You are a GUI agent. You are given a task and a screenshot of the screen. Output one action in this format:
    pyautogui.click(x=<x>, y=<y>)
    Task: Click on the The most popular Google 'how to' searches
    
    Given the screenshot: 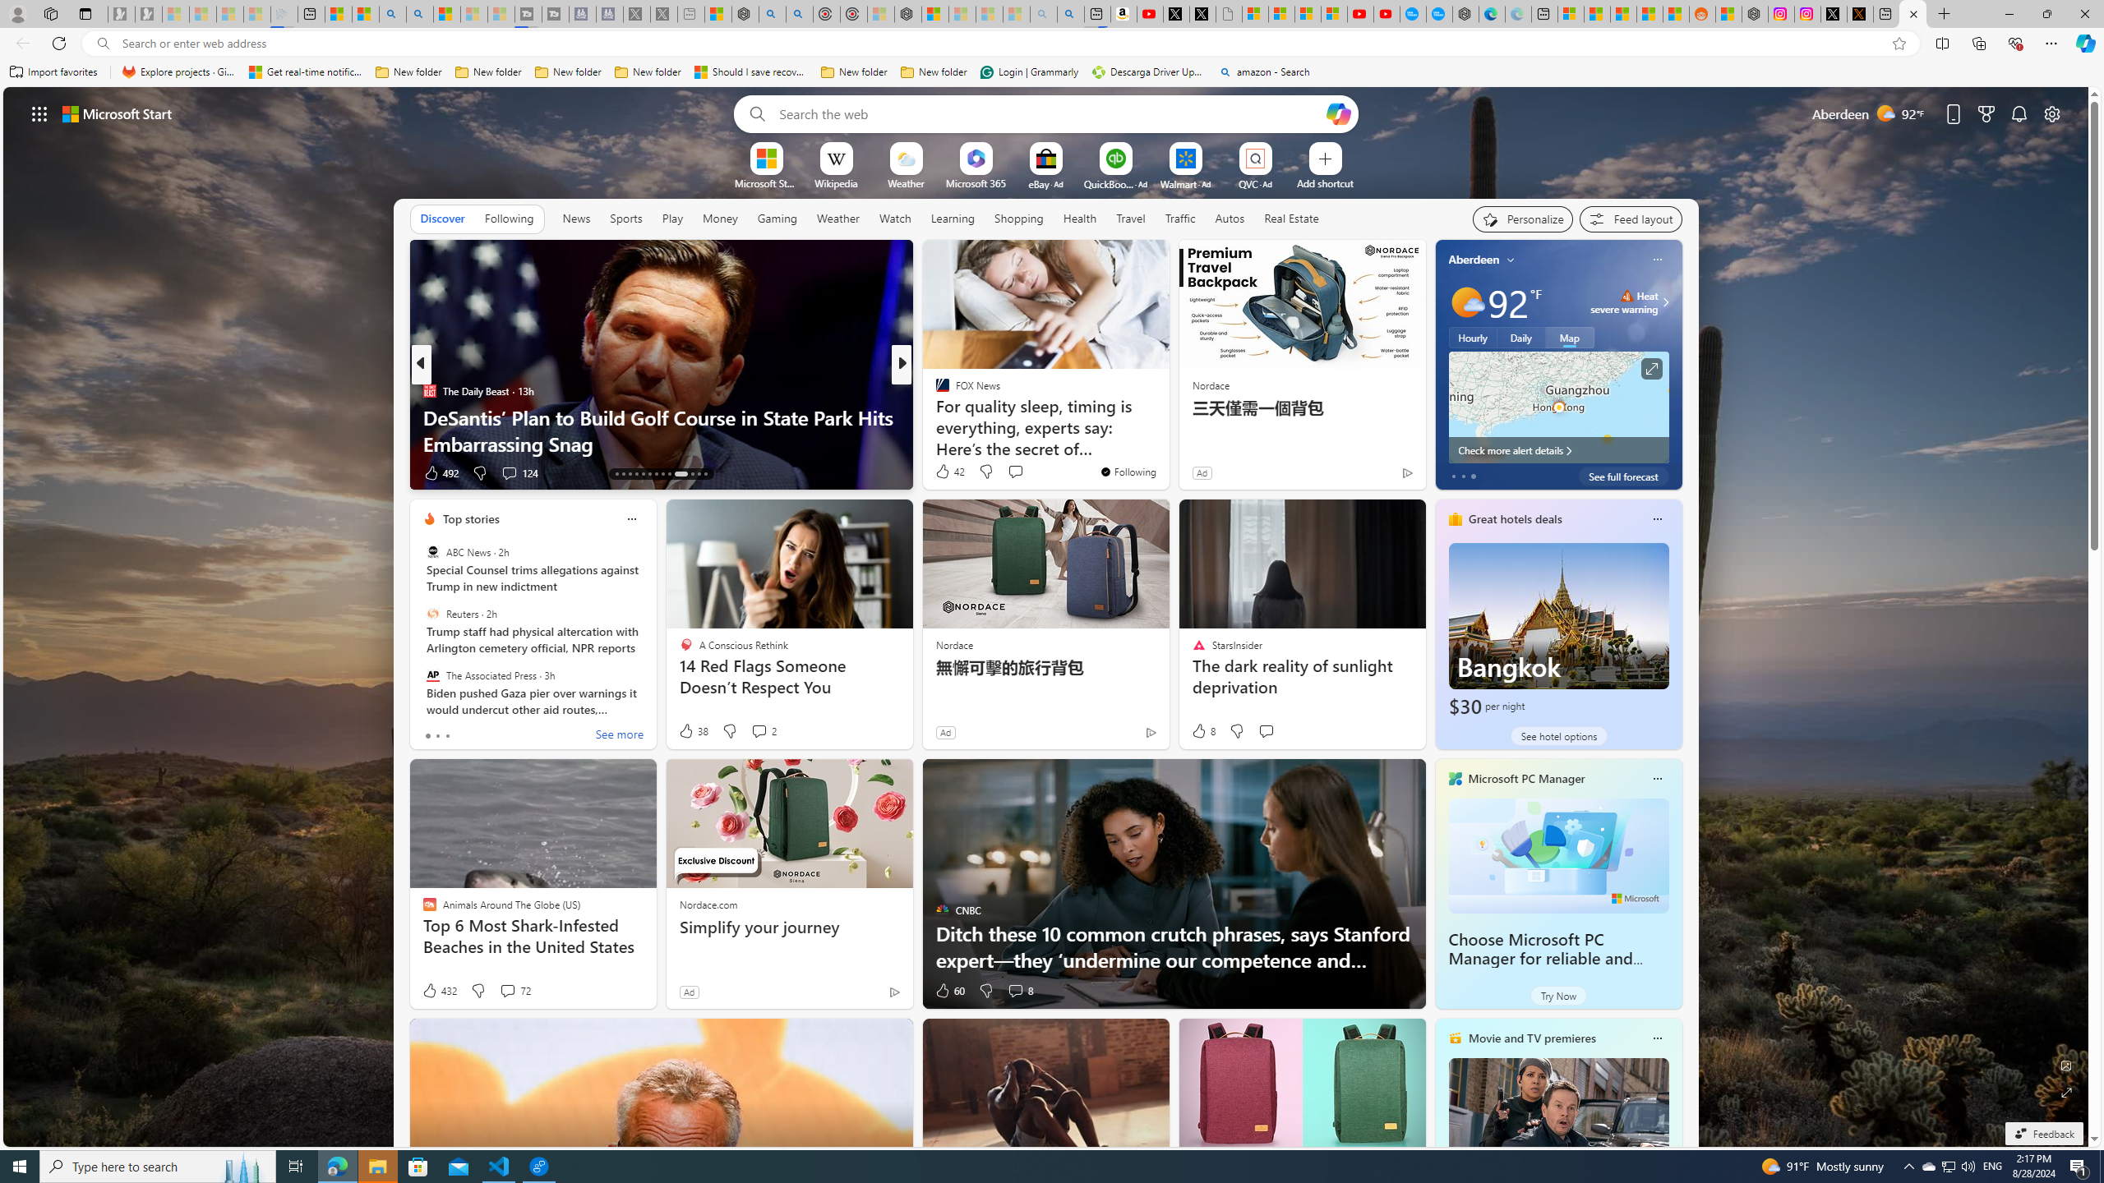 What is the action you would take?
    pyautogui.click(x=1440, y=14)
    